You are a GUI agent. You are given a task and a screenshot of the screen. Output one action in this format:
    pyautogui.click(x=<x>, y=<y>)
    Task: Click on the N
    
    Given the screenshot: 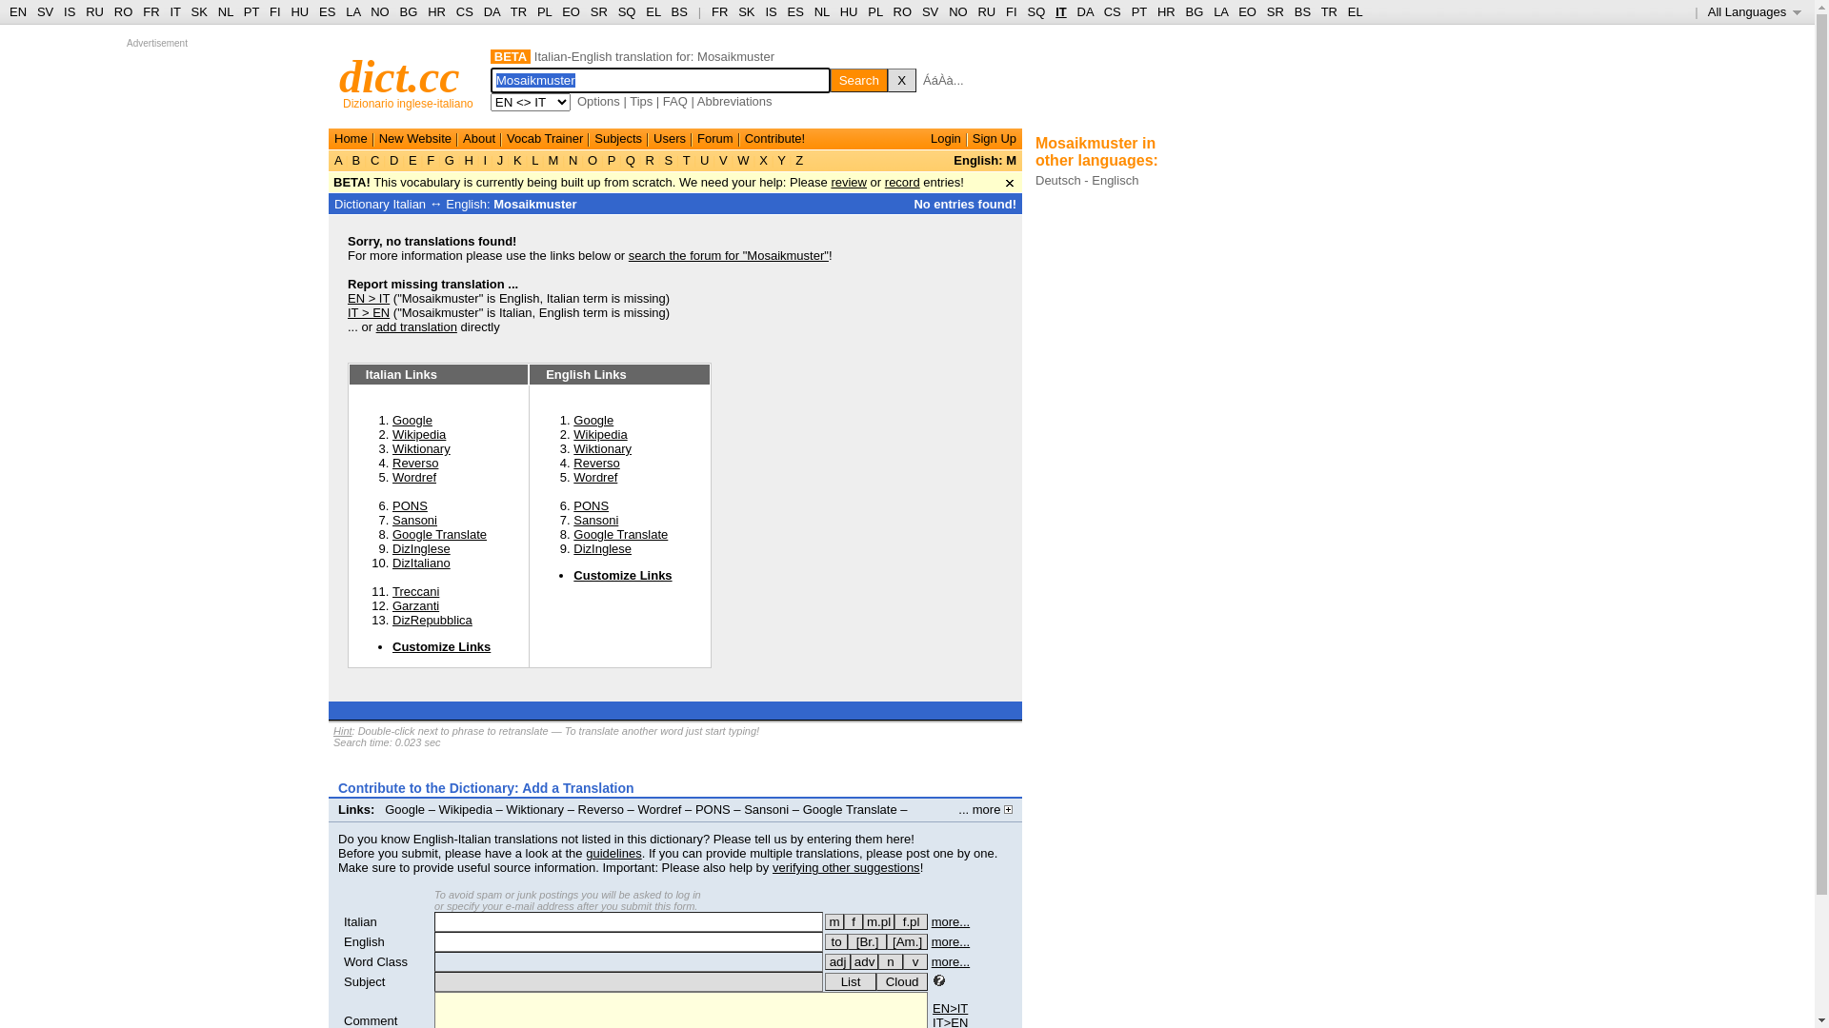 What is the action you would take?
    pyautogui.click(x=573, y=160)
    